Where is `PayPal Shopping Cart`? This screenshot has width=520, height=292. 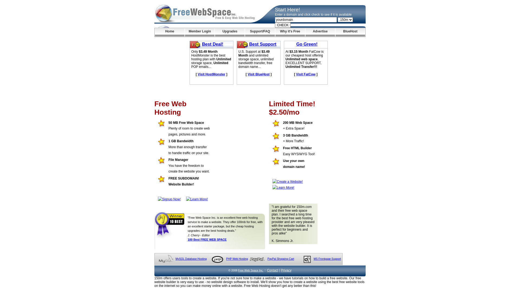 PayPal Shopping Cart is located at coordinates (281, 259).